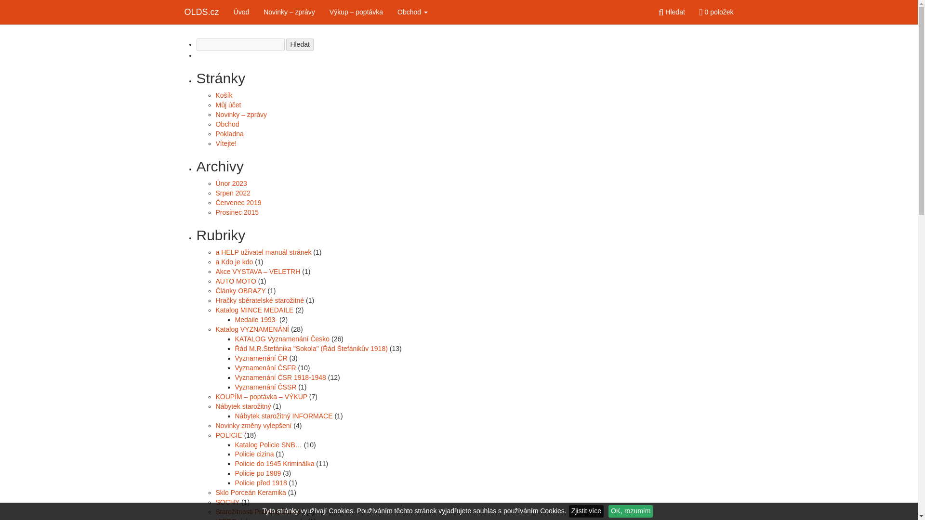 This screenshot has width=925, height=520. Describe the element at coordinates (256, 319) in the screenshot. I see `Medaile 1993-` at that location.